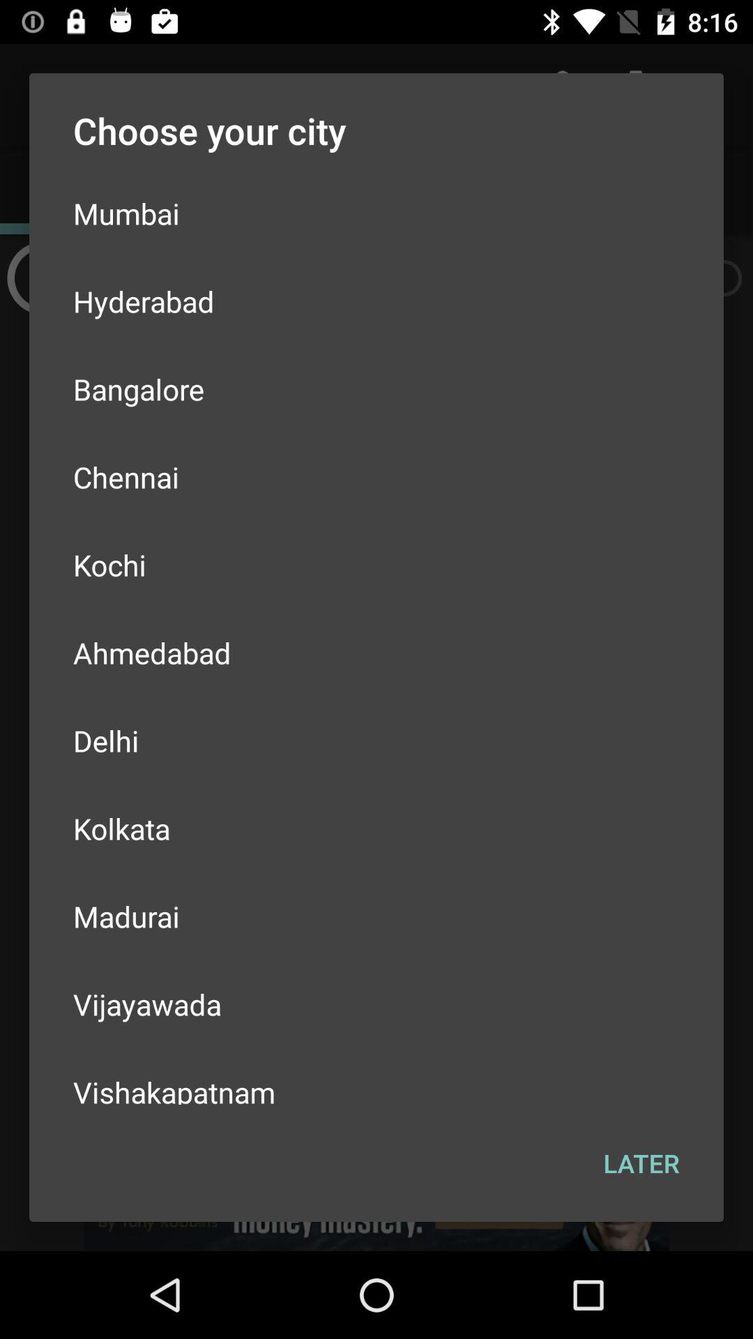 Image resolution: width=753 pixels, height=1339 pixels. I want to click on select icon below bangalore item, so click(376, 477).